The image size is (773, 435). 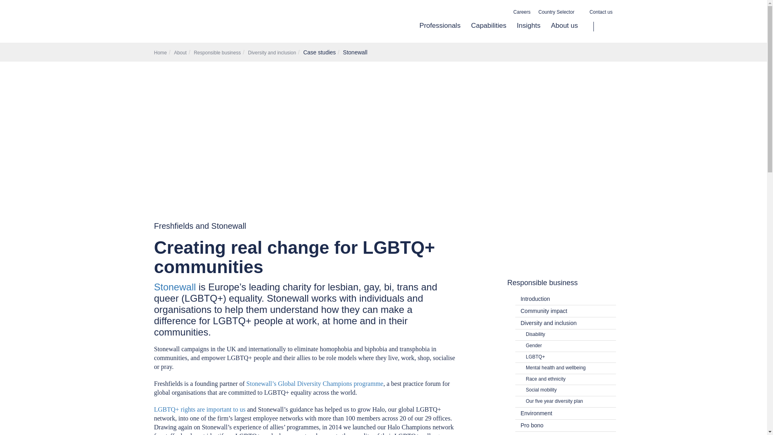 What do you see at coordinates (561, 32) in the screenshot?
I see `About us` at bounding box center [561, 32].